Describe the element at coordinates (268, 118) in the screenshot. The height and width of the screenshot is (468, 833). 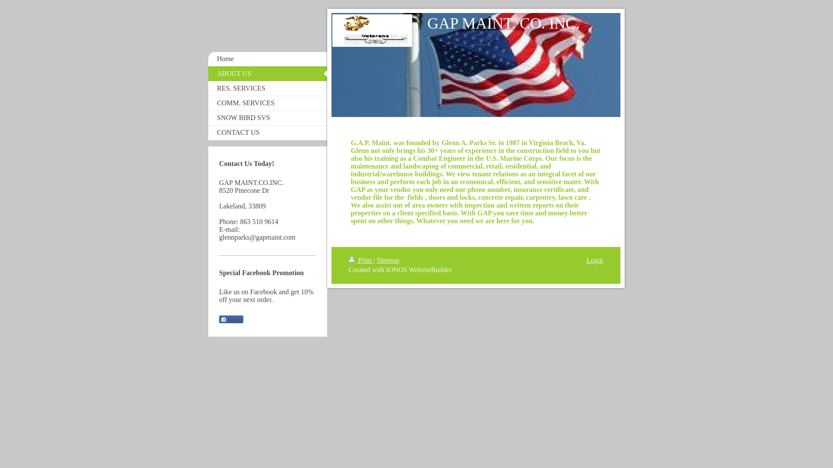
I see `SNOW BIRD SVS` at that location.